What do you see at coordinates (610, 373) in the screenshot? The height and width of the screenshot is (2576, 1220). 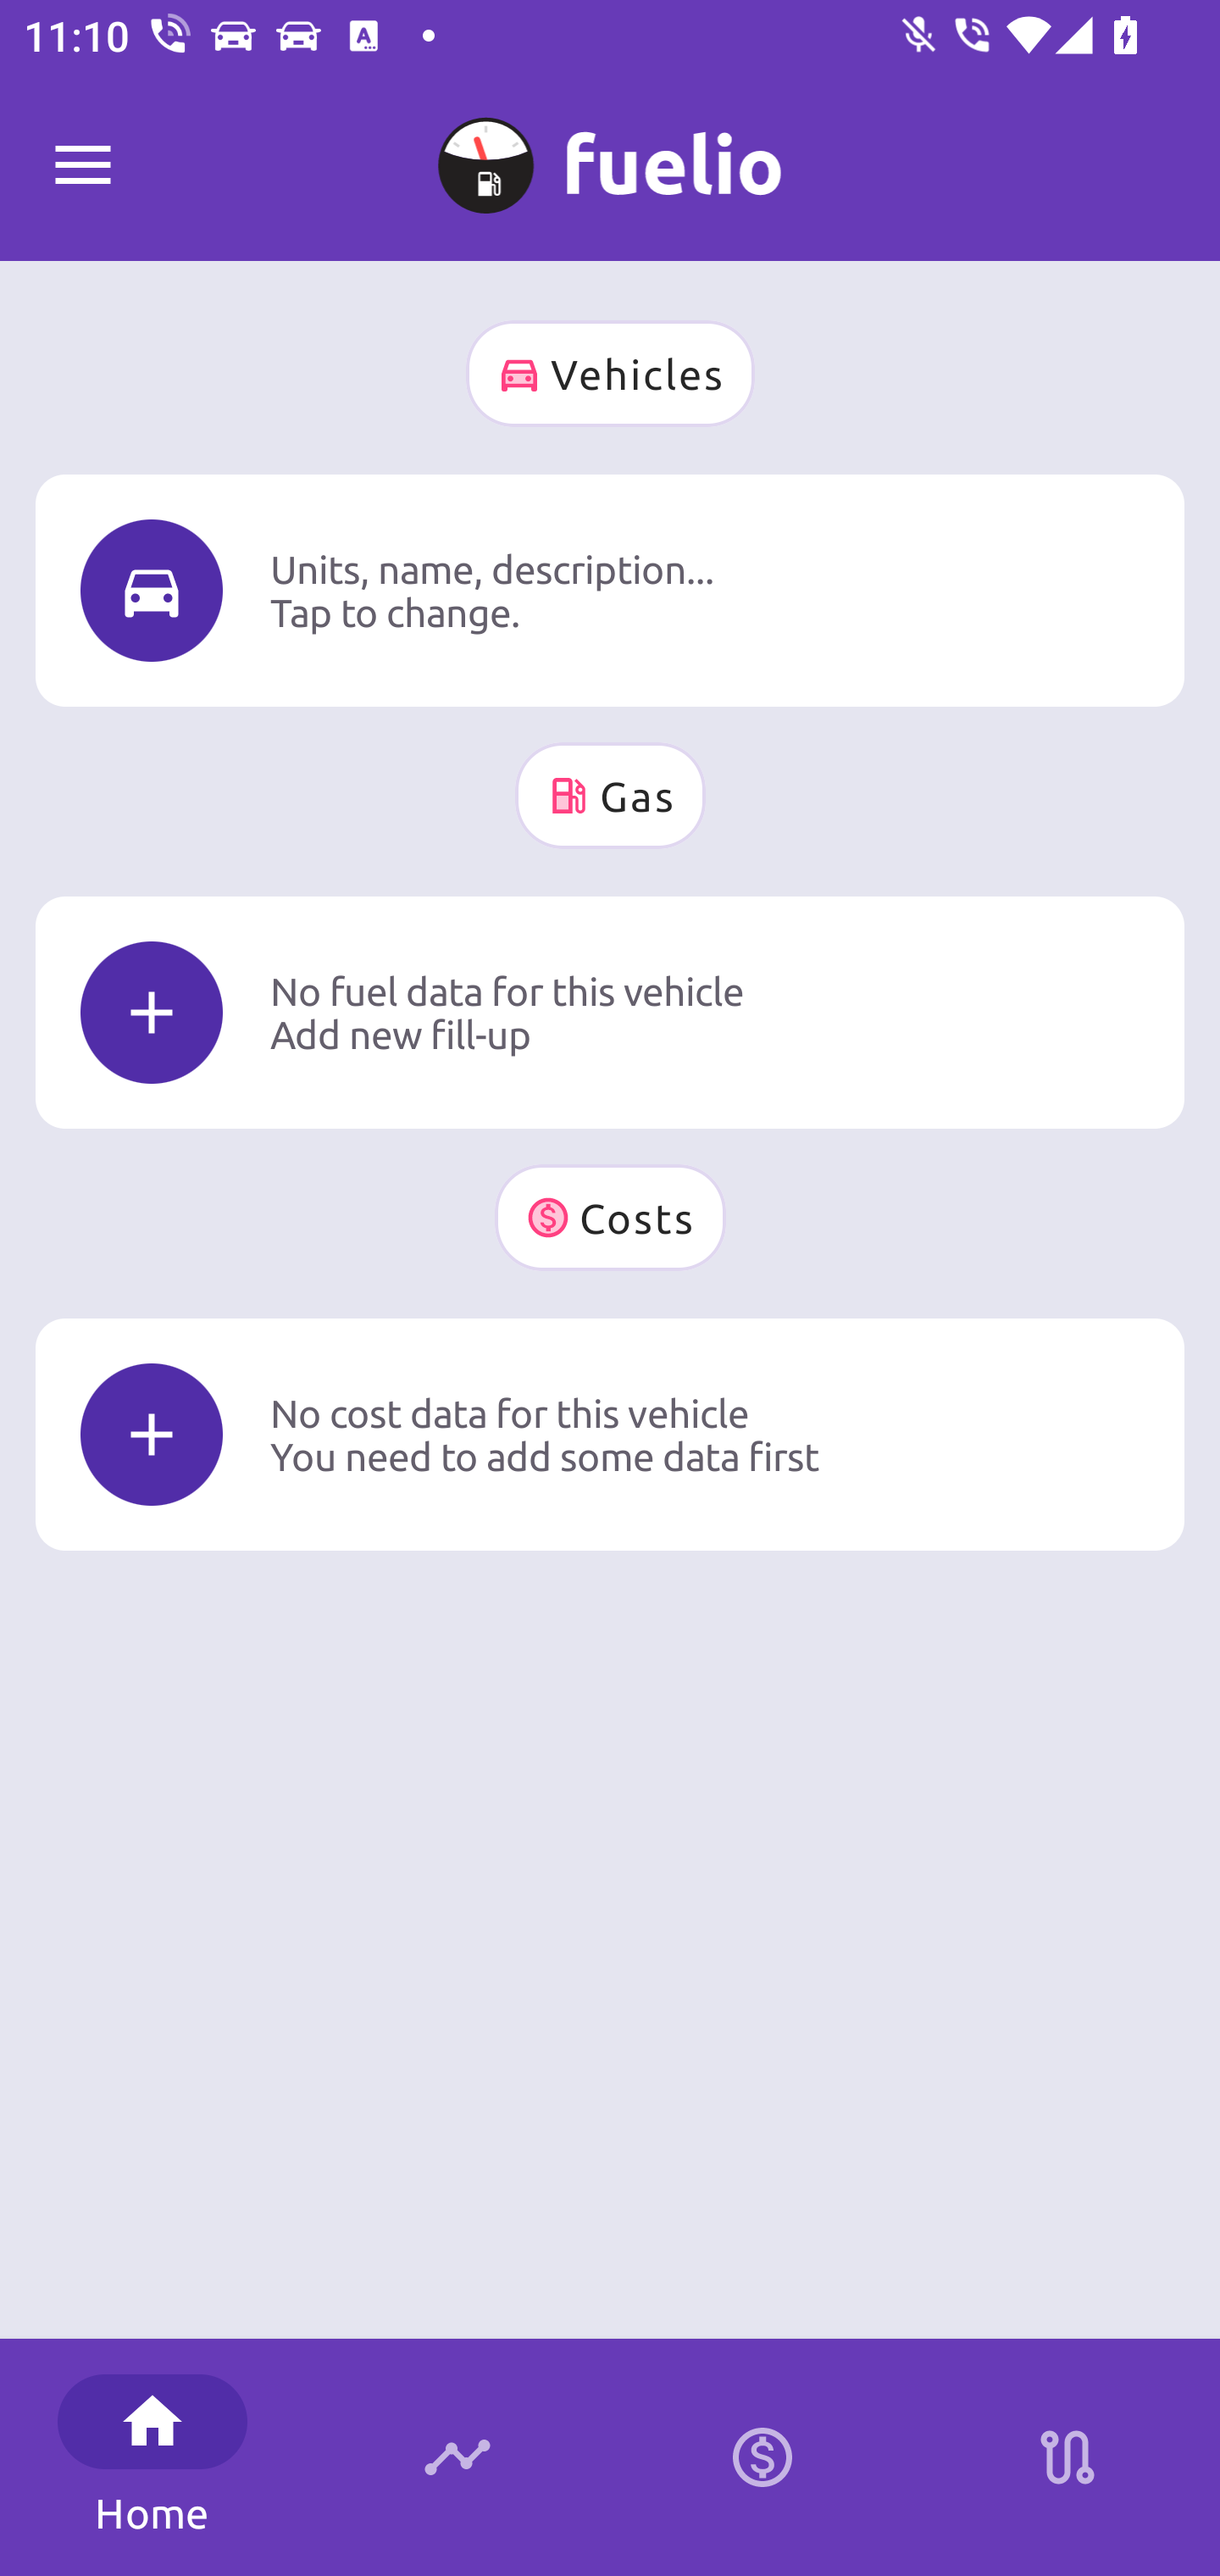 I see `Vehicles` at bounding box center [610, 373].